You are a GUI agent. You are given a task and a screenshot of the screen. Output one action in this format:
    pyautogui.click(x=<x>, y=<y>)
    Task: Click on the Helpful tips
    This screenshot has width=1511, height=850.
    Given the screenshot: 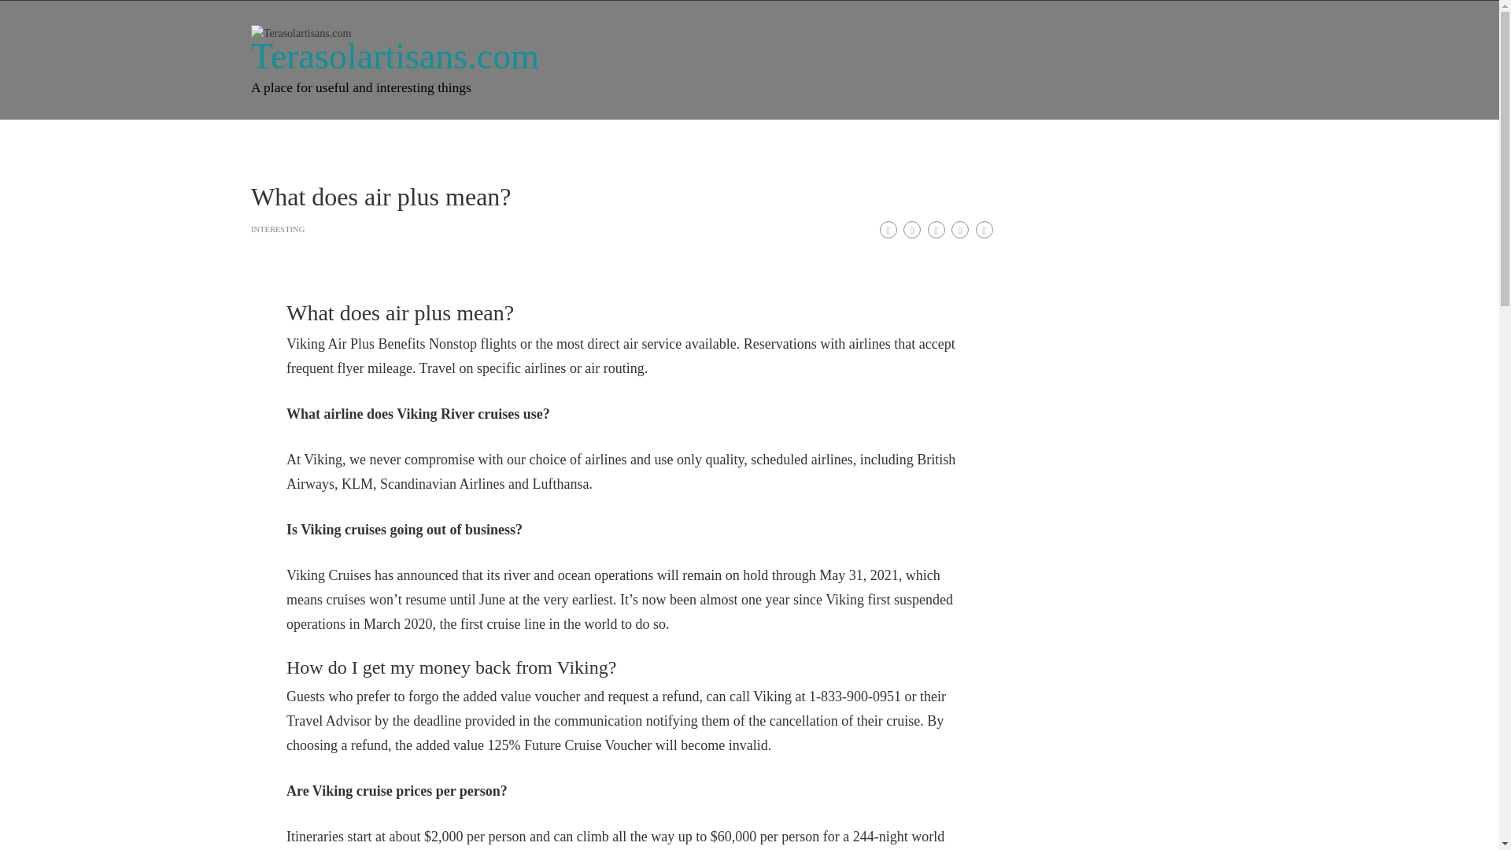 What is the action you would take?
    pyautogui.click(x=704, y=140)
    